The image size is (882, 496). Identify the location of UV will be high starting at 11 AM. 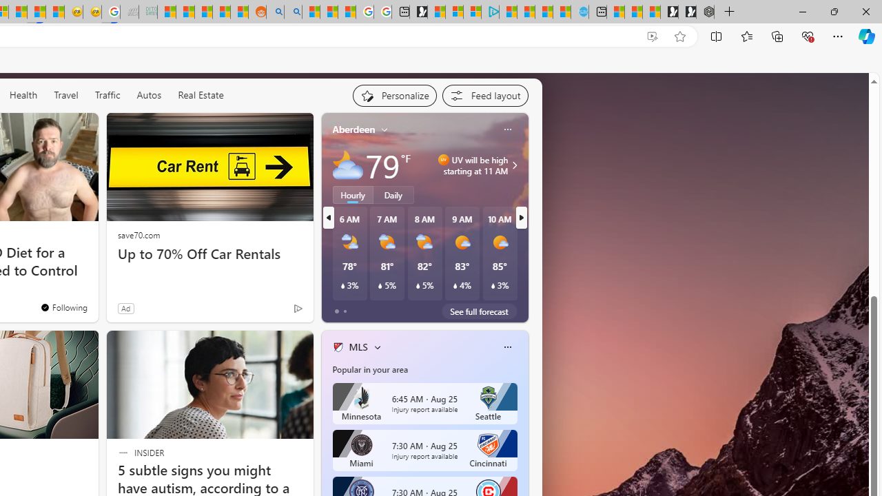
(513, 165).